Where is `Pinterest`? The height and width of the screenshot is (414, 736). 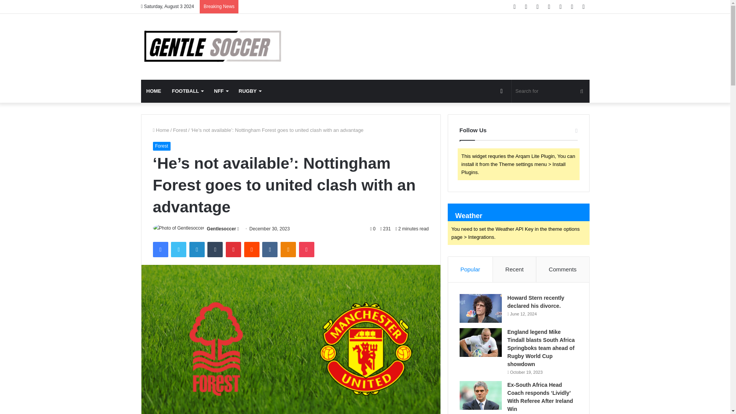 Pinterest is located at coordinates (233, 249).